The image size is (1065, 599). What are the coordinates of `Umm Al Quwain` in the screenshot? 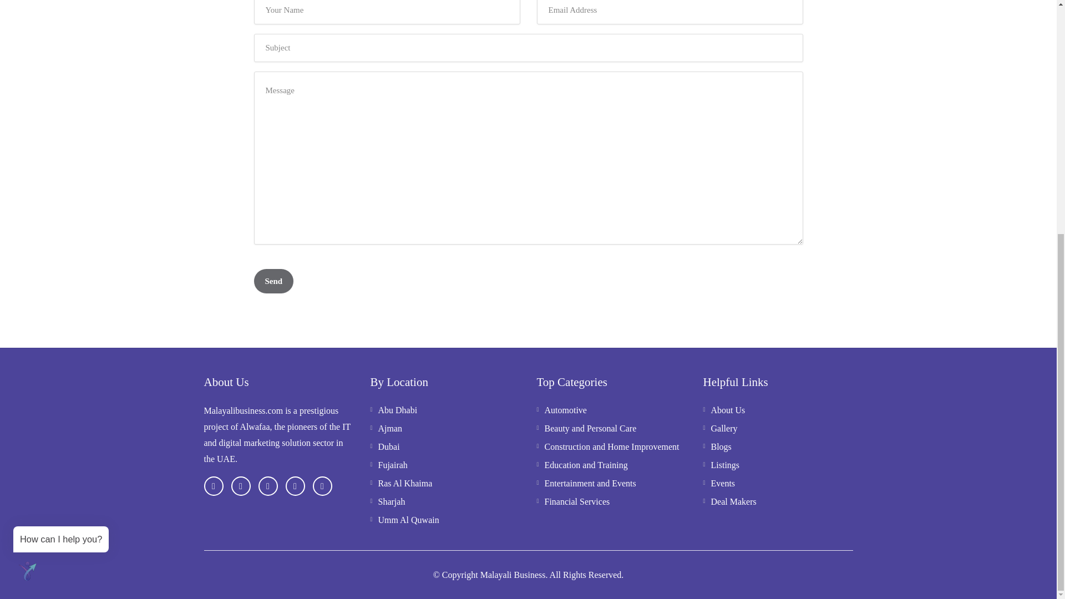 It's located at (405, 522).